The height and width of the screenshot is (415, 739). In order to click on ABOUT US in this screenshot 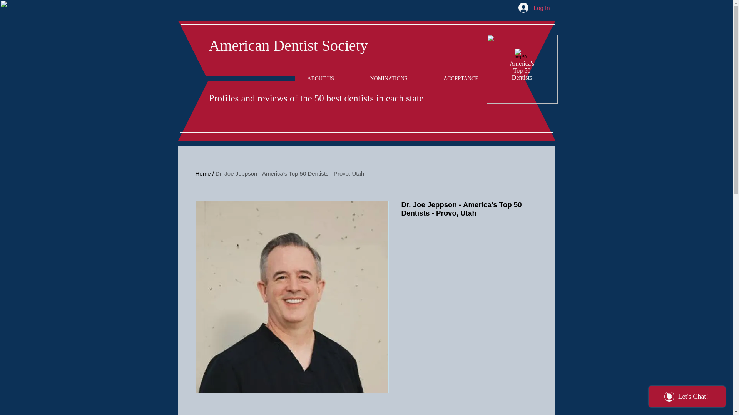, I will do `click(321, 78)`.